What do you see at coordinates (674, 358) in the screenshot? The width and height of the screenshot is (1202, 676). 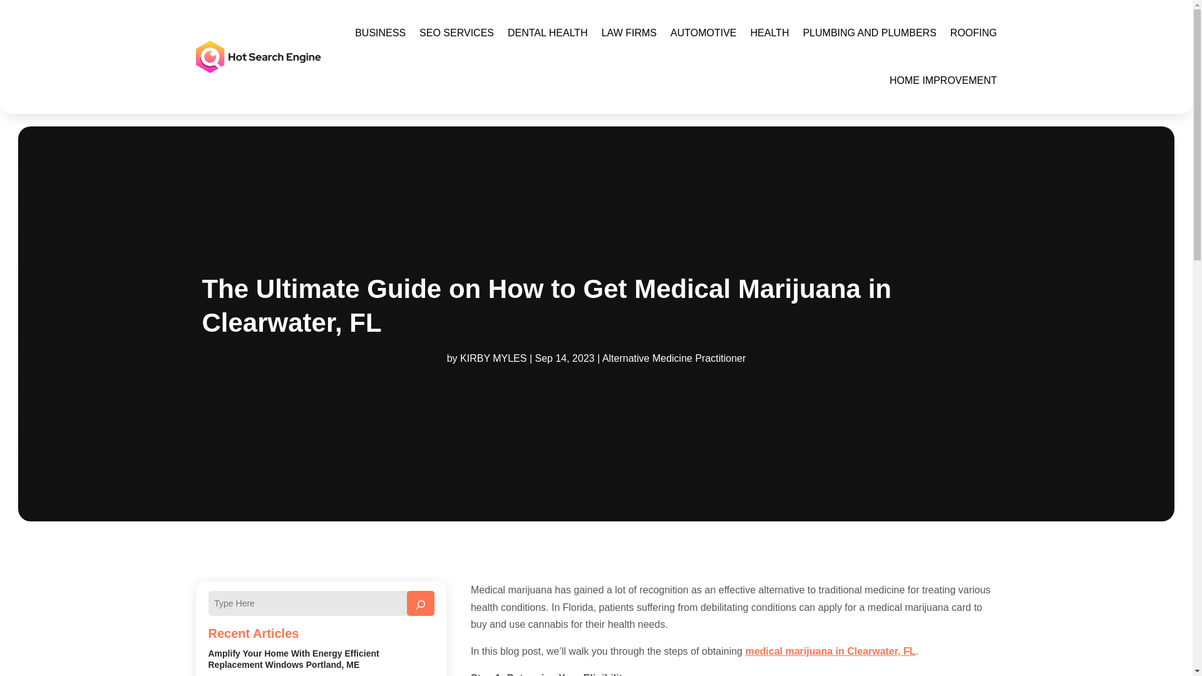 I see `Alternative Medicine Practitioner` at bounding box center [674, 358].